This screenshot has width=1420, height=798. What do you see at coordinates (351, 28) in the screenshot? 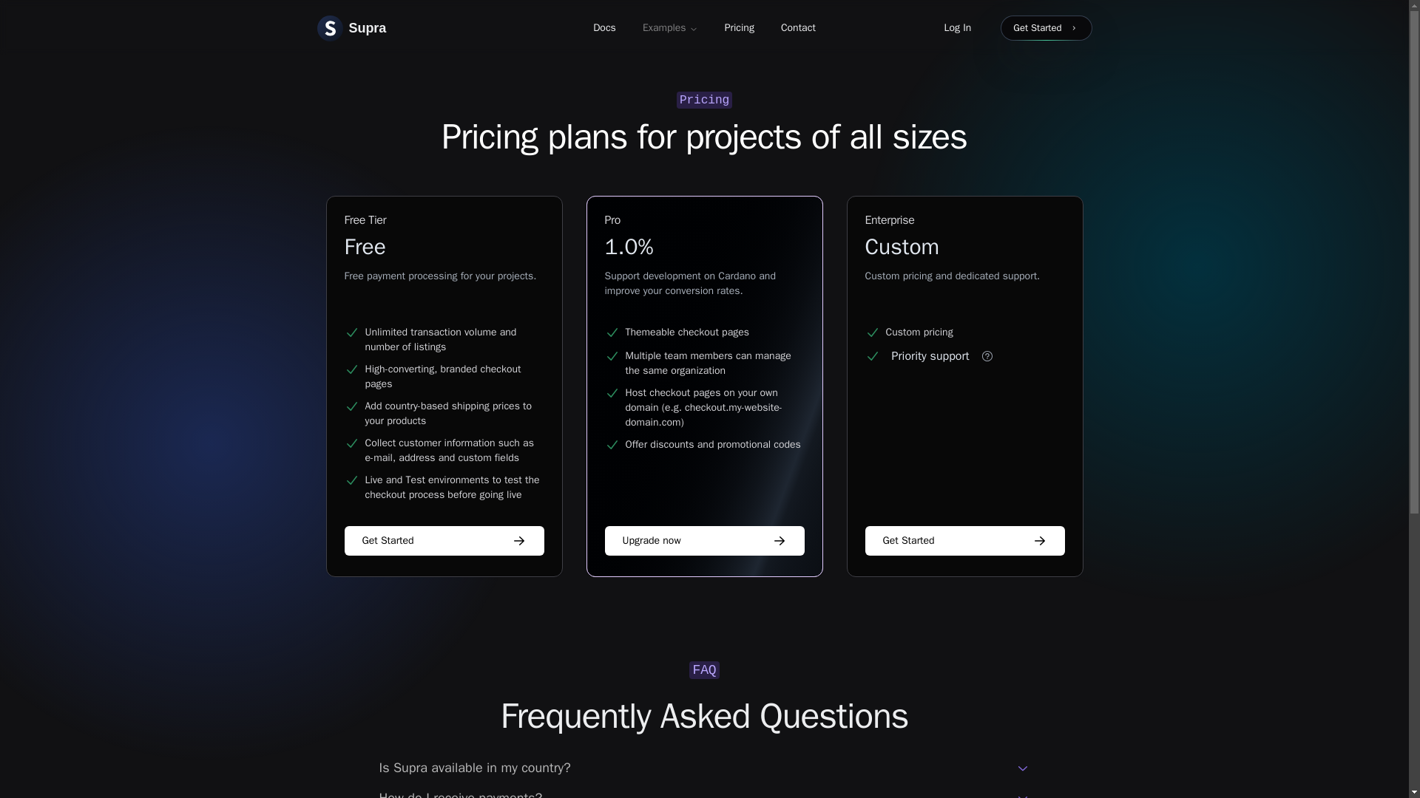
I see `Get Started` at bounding box center [351, 28].